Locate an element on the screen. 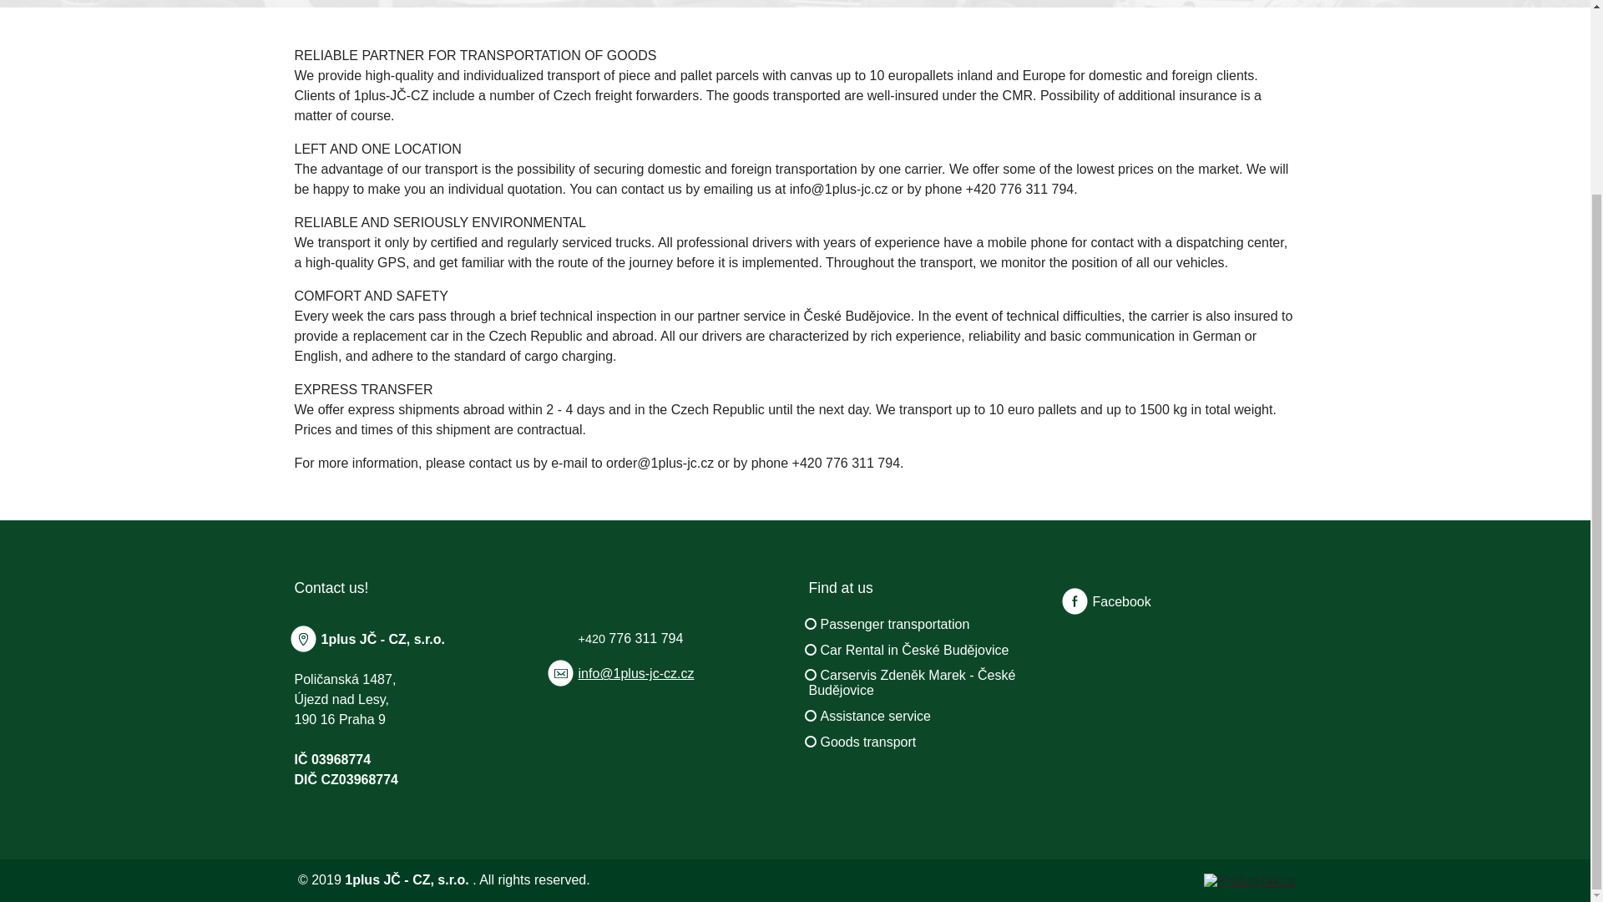  Facebook is located at coordinates (1108, 601).